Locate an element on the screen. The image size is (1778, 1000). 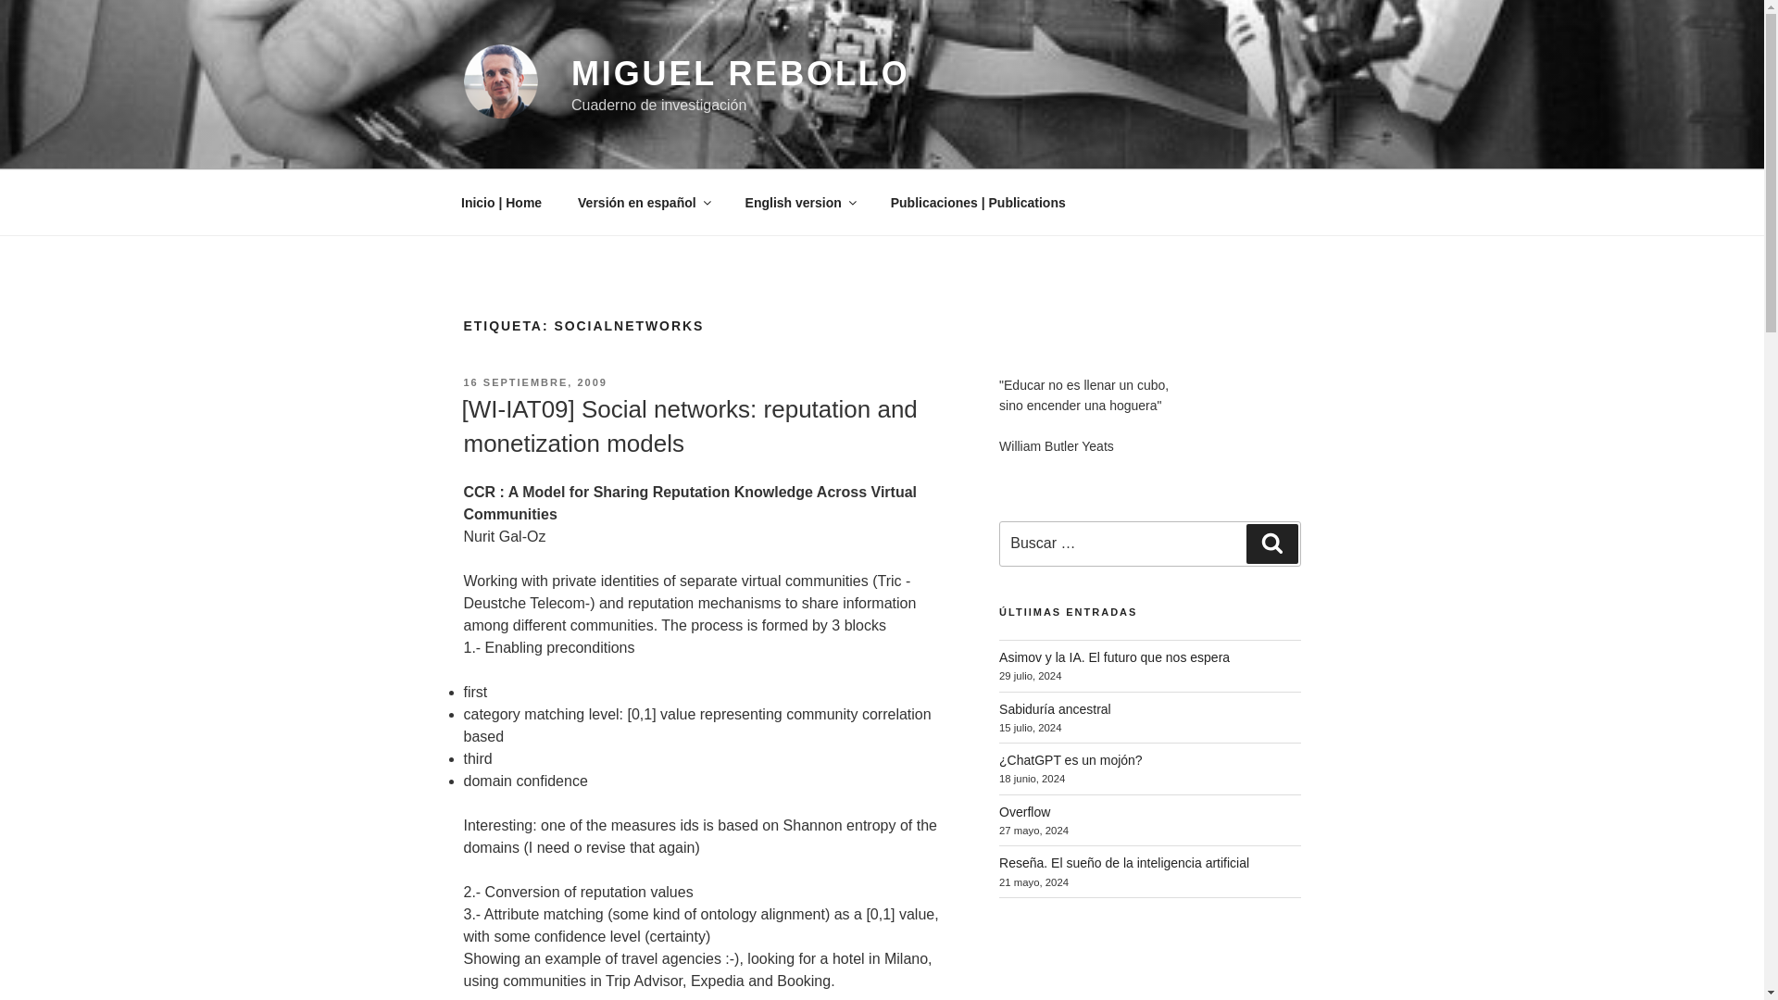
English version is located at coordinates (800, 202).